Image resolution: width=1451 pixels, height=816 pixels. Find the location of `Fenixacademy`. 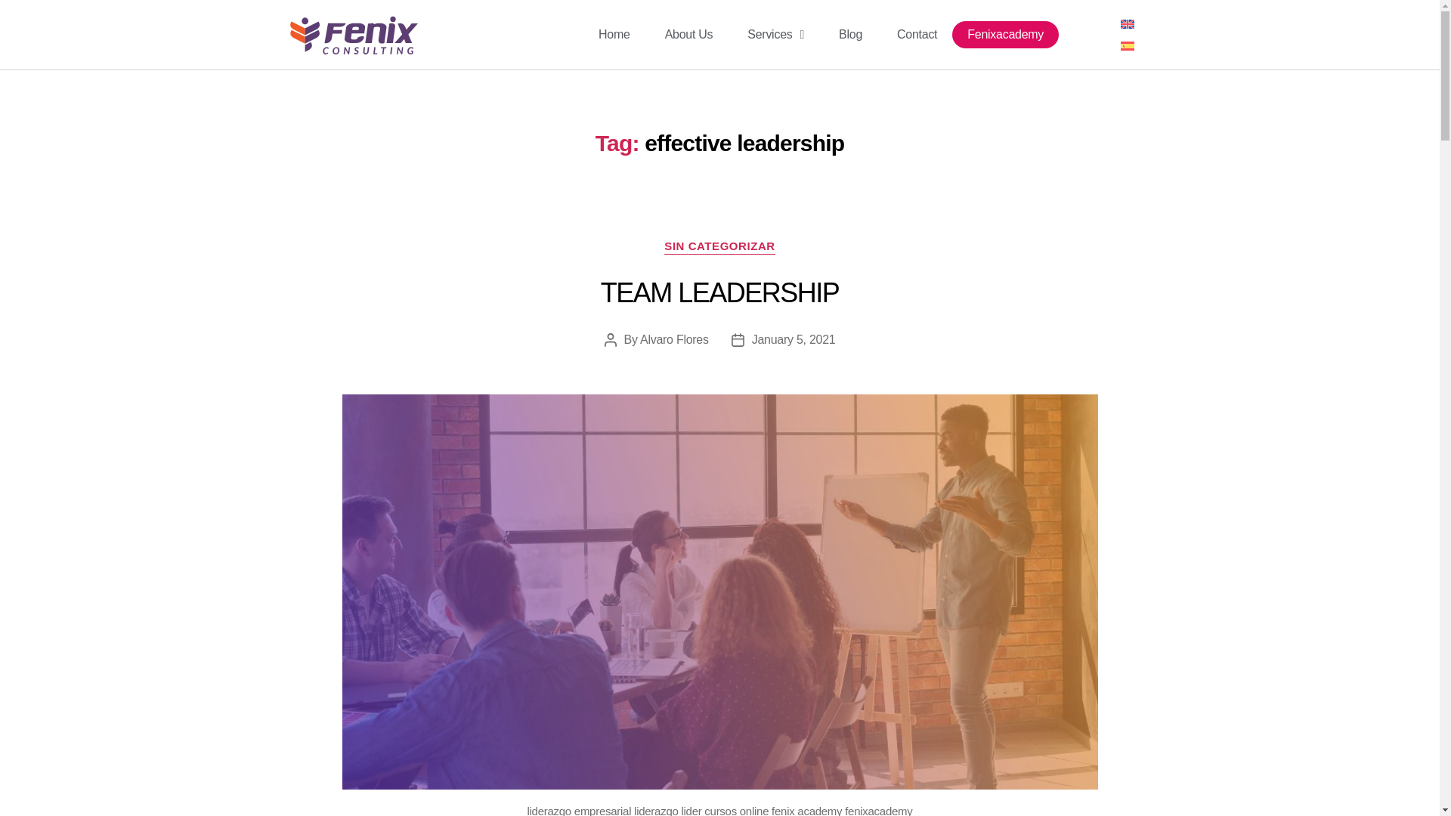

Fenixacademy is located at coordinates (1005, 35).